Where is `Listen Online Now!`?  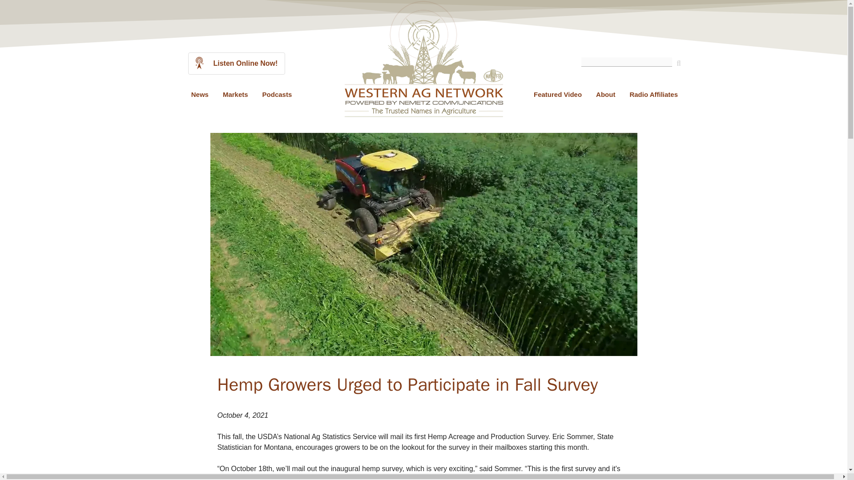 Listen Online Now! is located at coordinates (237, 63).